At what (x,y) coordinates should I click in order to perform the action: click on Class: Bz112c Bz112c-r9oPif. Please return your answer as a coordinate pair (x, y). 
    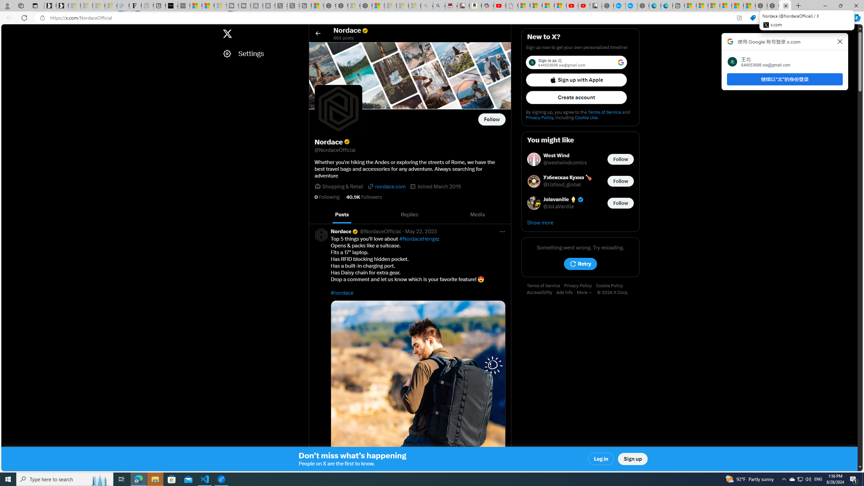
    Looking at the image, I should click on (840, 41).